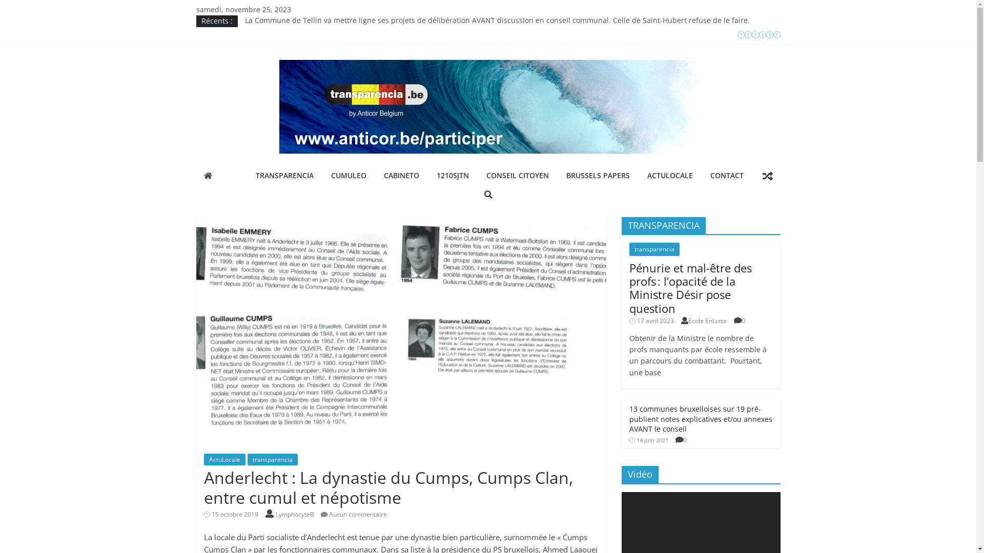 Image resolution: width=984 pixels, height=553 pixels. What do you see at coordinates (518, 176) in the screenshot?
I see `CONSEIL CITOYEN` at bounding box center [518, 176].